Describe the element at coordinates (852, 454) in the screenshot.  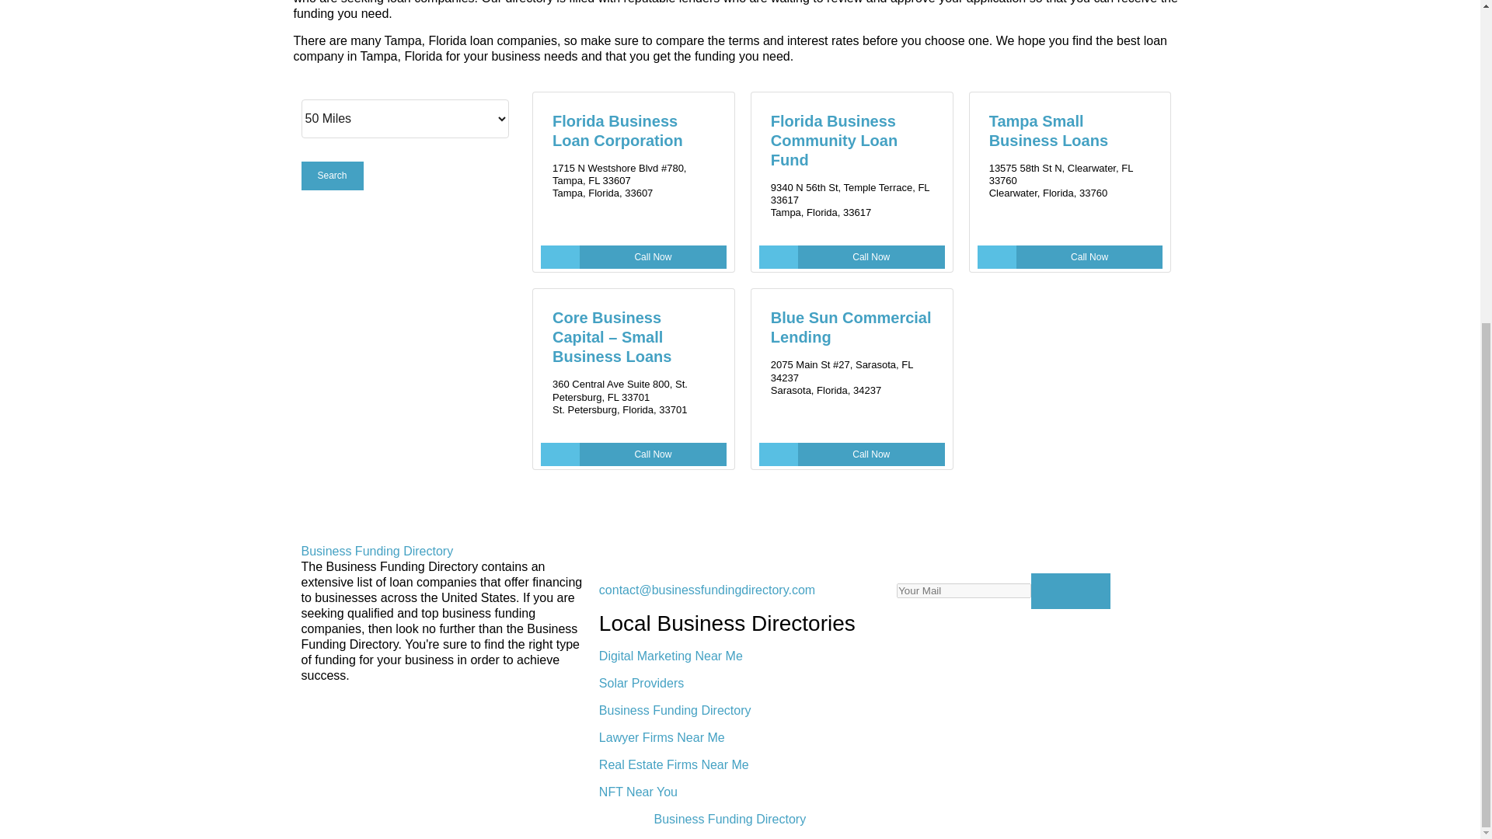
I see `Call Now` at that location.